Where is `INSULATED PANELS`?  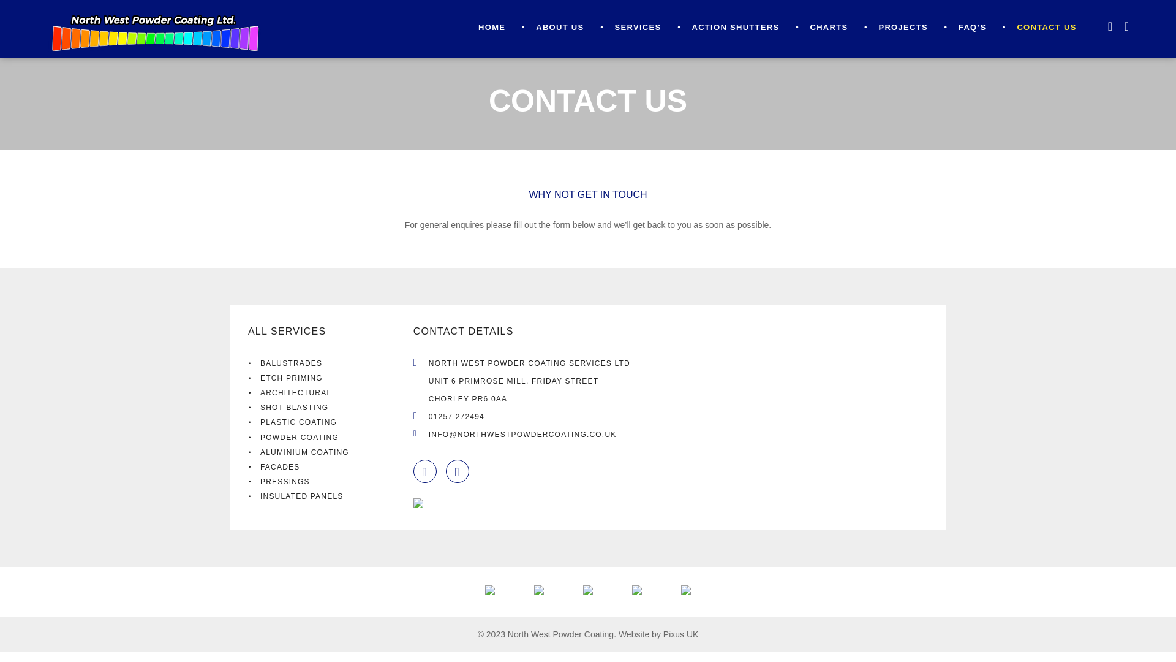
INSULATED PANELS is located at coordinates (331, 495).